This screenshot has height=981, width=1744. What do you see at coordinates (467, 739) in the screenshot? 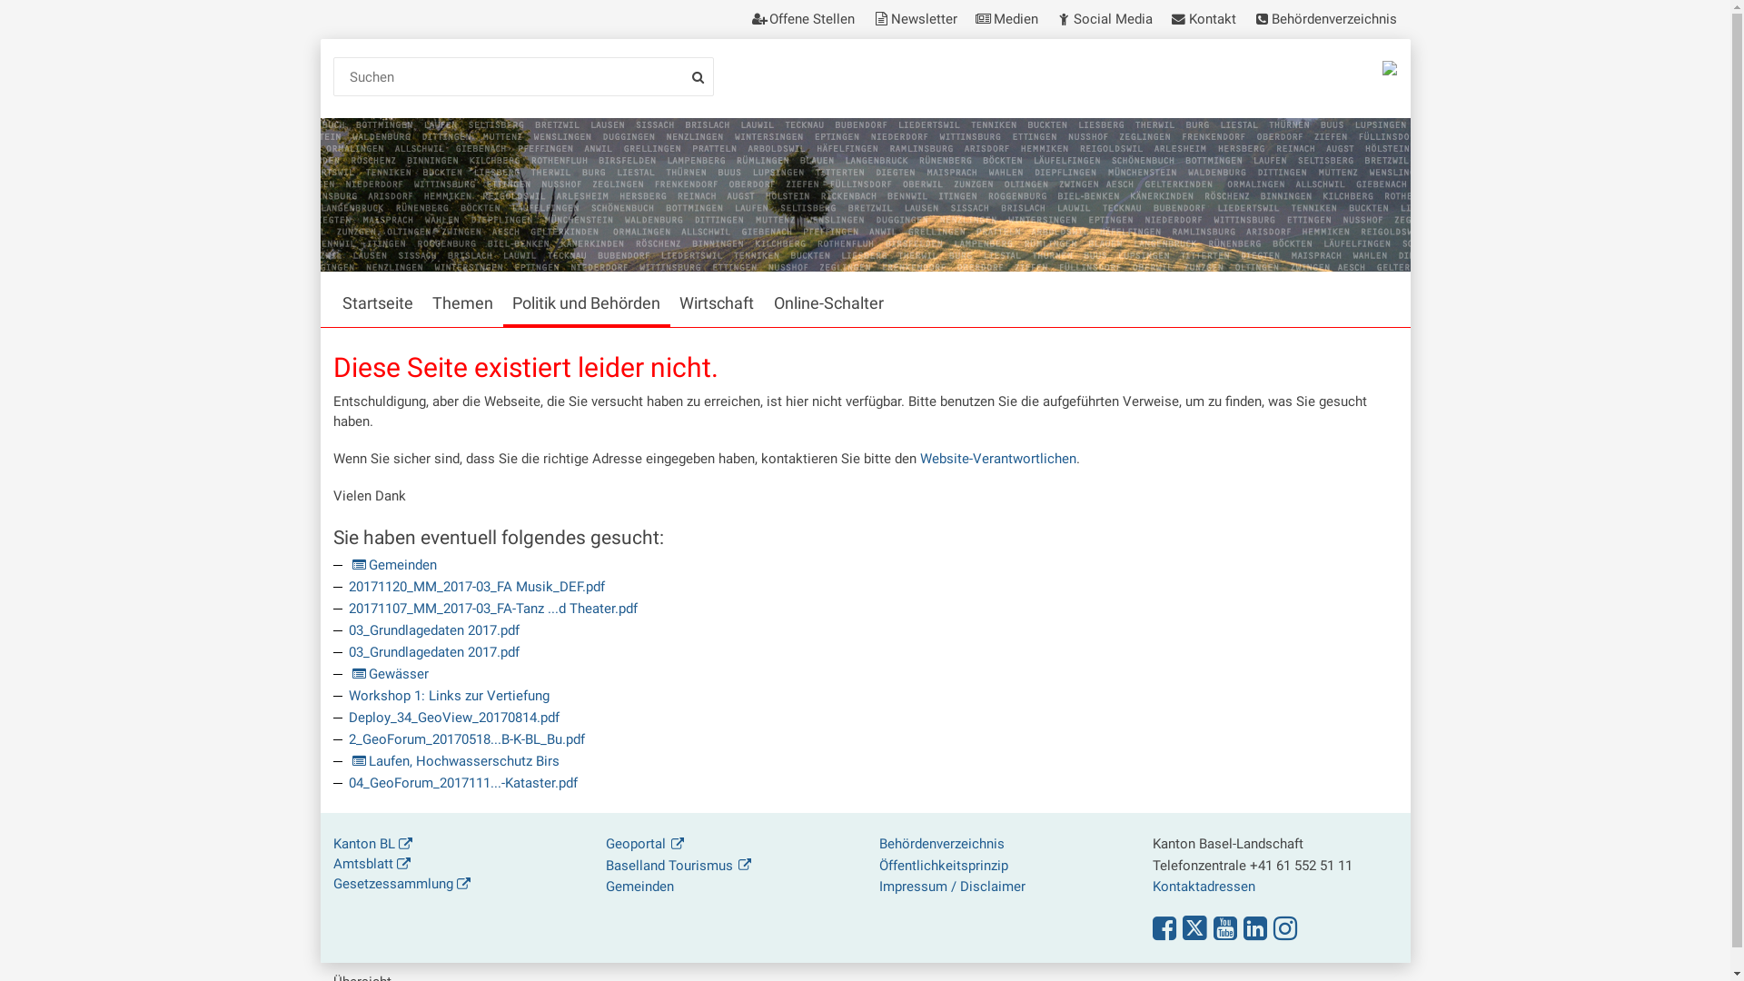
I see `2_GeoForum_20170518...B-K-BL_Bu.pdf` at bounding box center [467, 739].